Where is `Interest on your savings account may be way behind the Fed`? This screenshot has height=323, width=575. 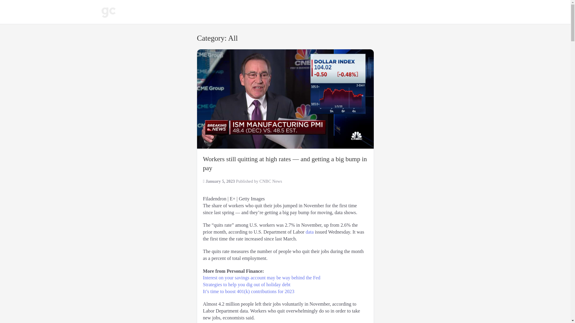
Interest on your savings account may be way behind the Fed is located at coordinates (261, 278).